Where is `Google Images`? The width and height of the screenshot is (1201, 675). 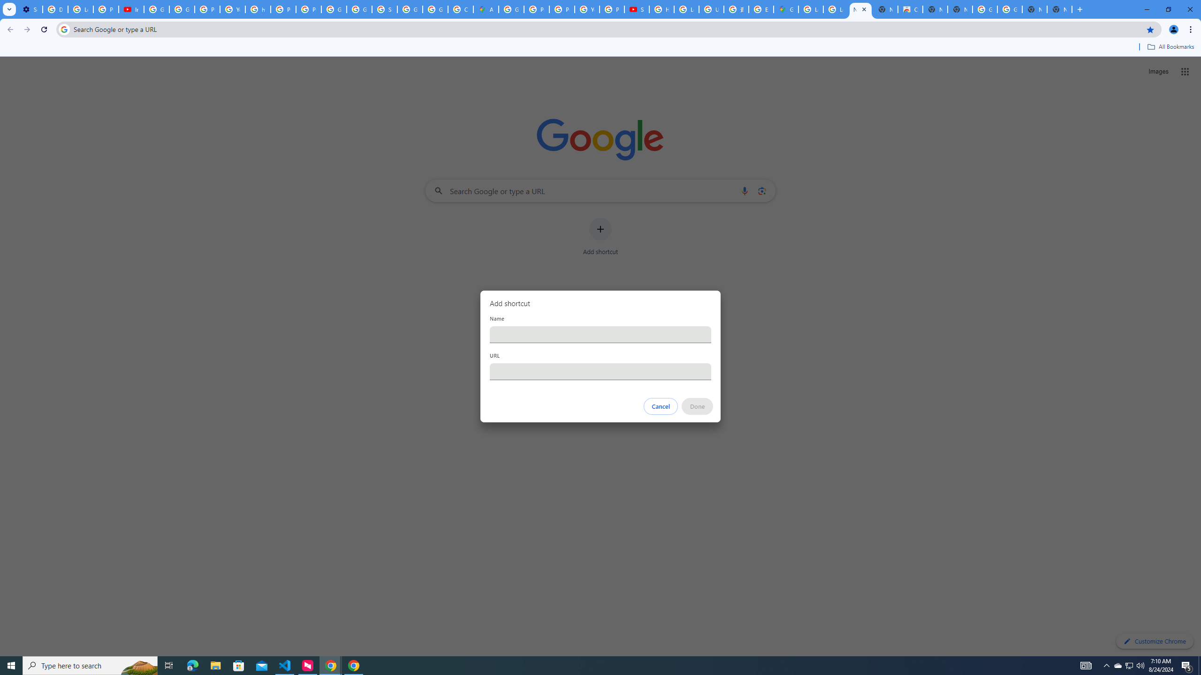 Google Images is located at coordinates (985, 9).